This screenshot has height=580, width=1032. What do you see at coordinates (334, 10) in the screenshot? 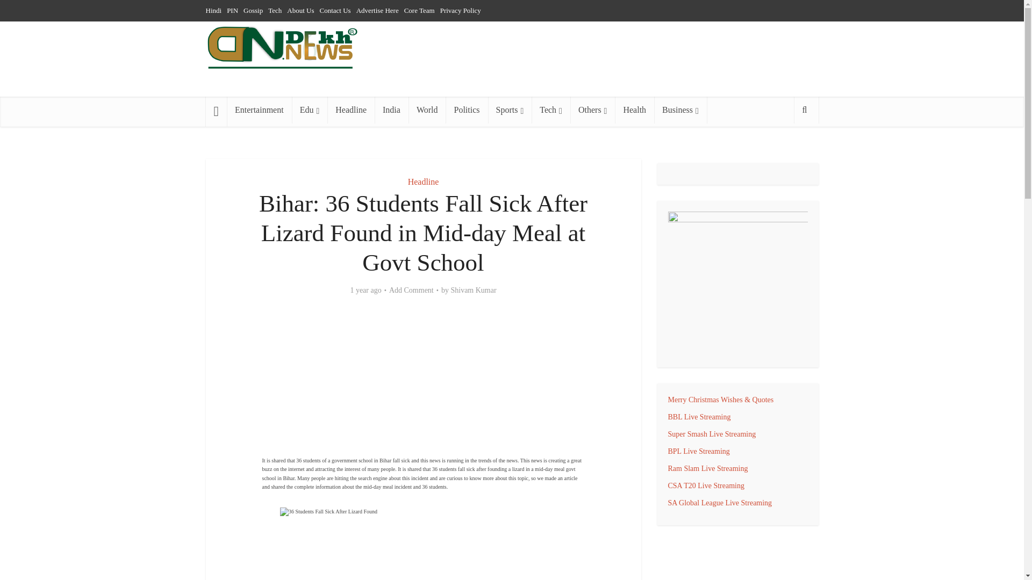
I see `Contact Us` at bounding box center [334, 10].